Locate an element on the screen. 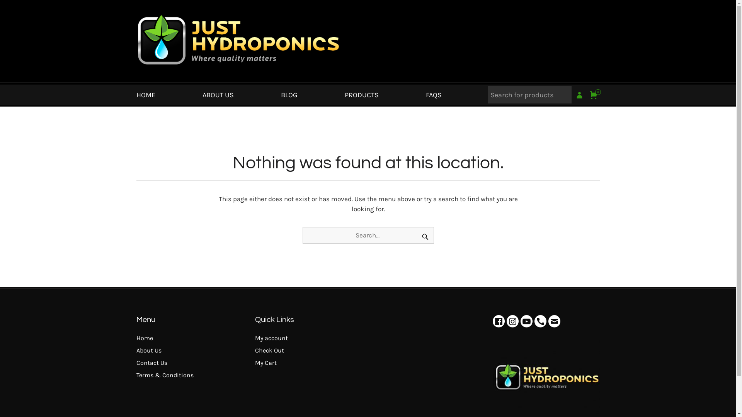 Image resolution: width=742 pixels, height=417 pixels. Search is located at coordinates (18, 8).